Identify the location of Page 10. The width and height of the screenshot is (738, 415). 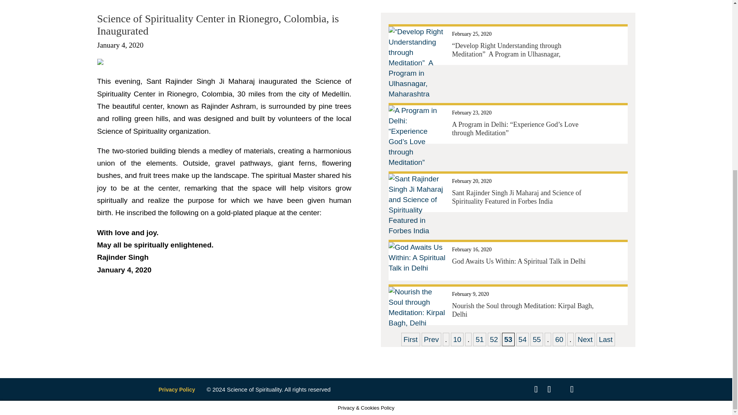
(457, 339).